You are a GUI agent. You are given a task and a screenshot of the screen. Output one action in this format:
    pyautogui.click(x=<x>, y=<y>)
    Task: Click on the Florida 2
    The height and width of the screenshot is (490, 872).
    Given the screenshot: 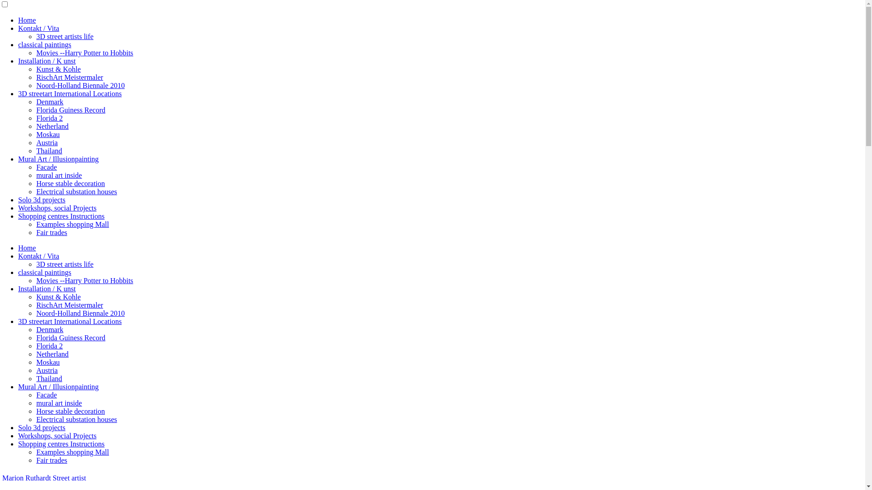 What is the action you would take?
    pyautogui.click(x=50, y=346)
    